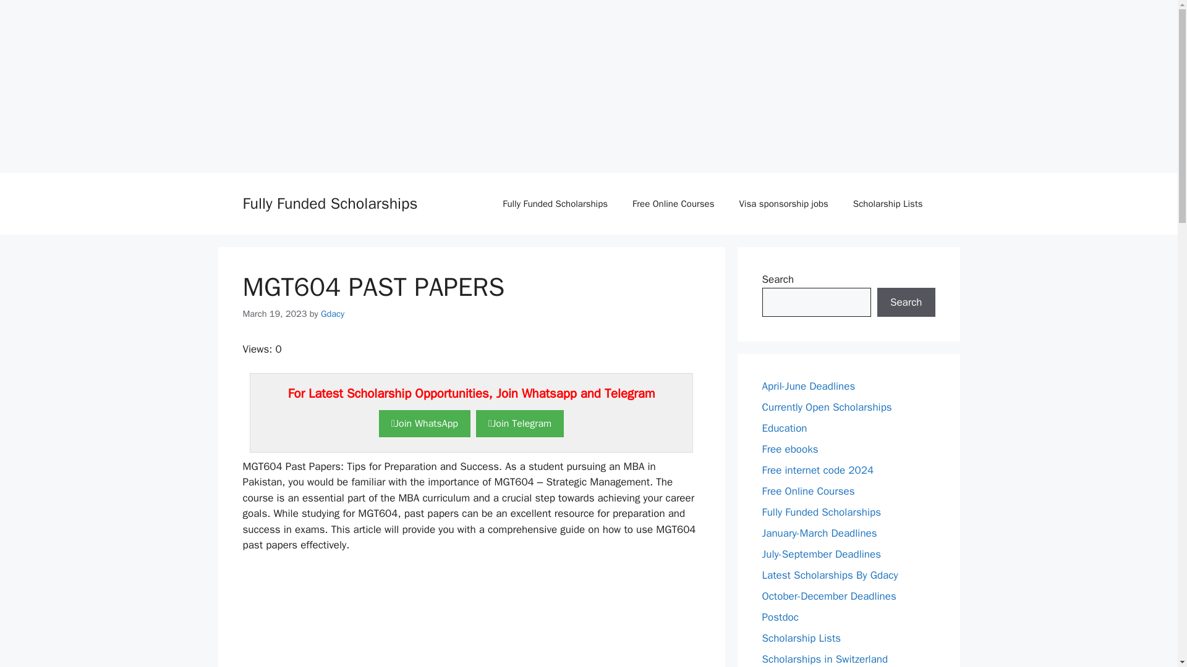 This screenshot has width=1187, height=667. Describe the element at coordinates (828, 596) in the screenshot. I see `October-December Deadlines` at that location.